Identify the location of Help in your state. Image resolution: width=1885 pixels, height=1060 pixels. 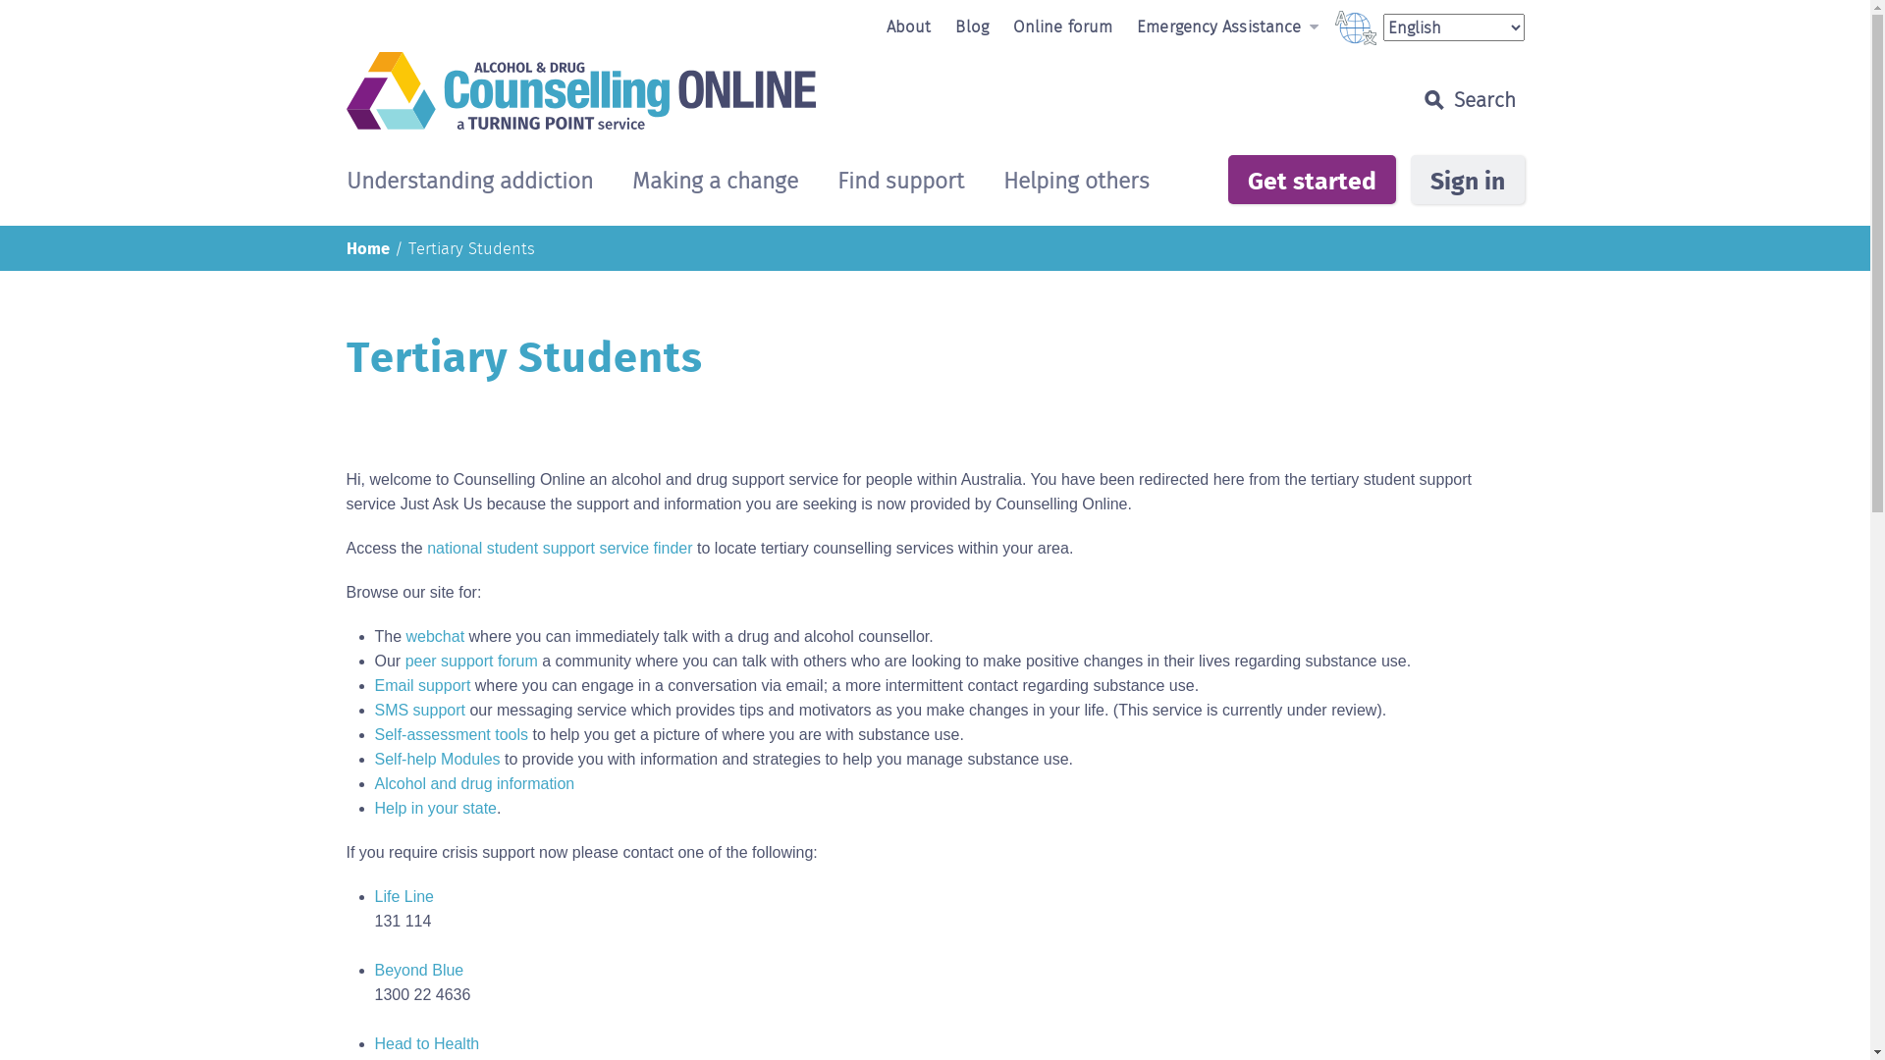
(436, 809).